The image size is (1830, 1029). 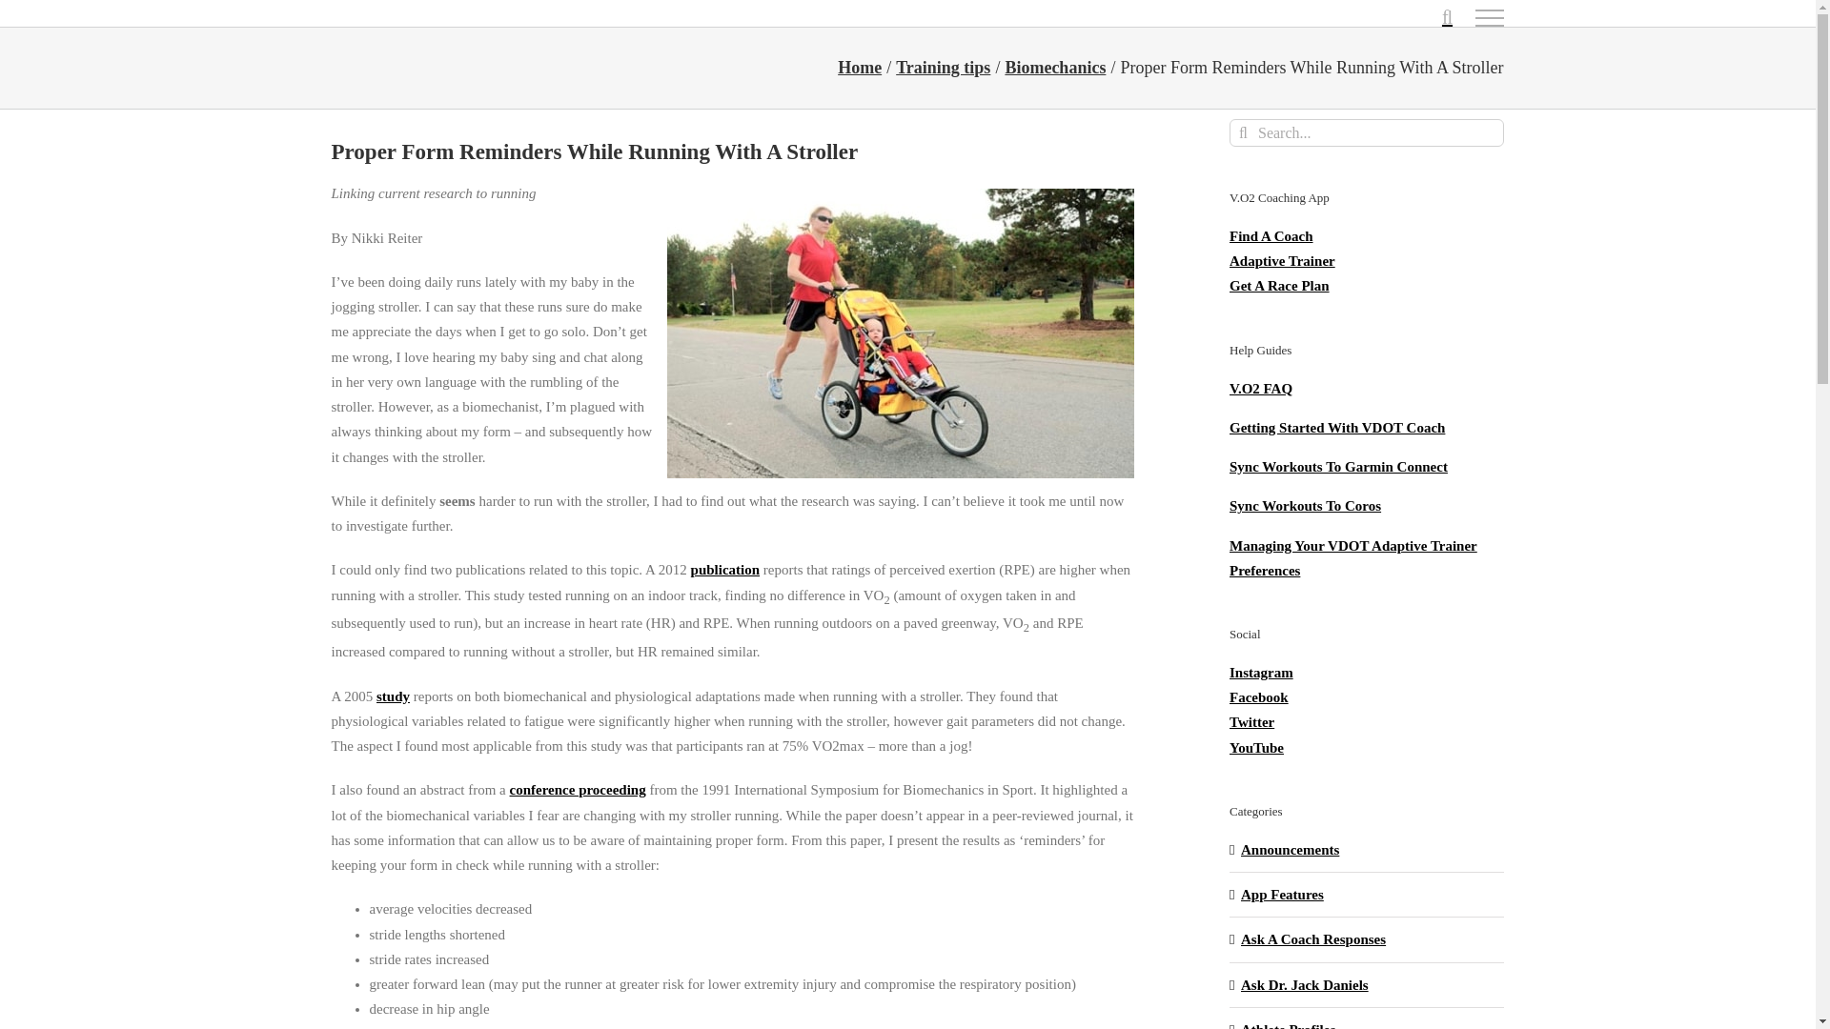 I want to click on study, so click(x=393, y=696).